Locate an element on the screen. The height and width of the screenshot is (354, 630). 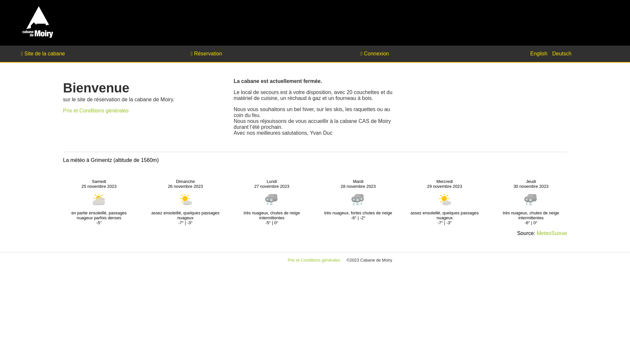
Deutsch is located at coordinates (562, 54).